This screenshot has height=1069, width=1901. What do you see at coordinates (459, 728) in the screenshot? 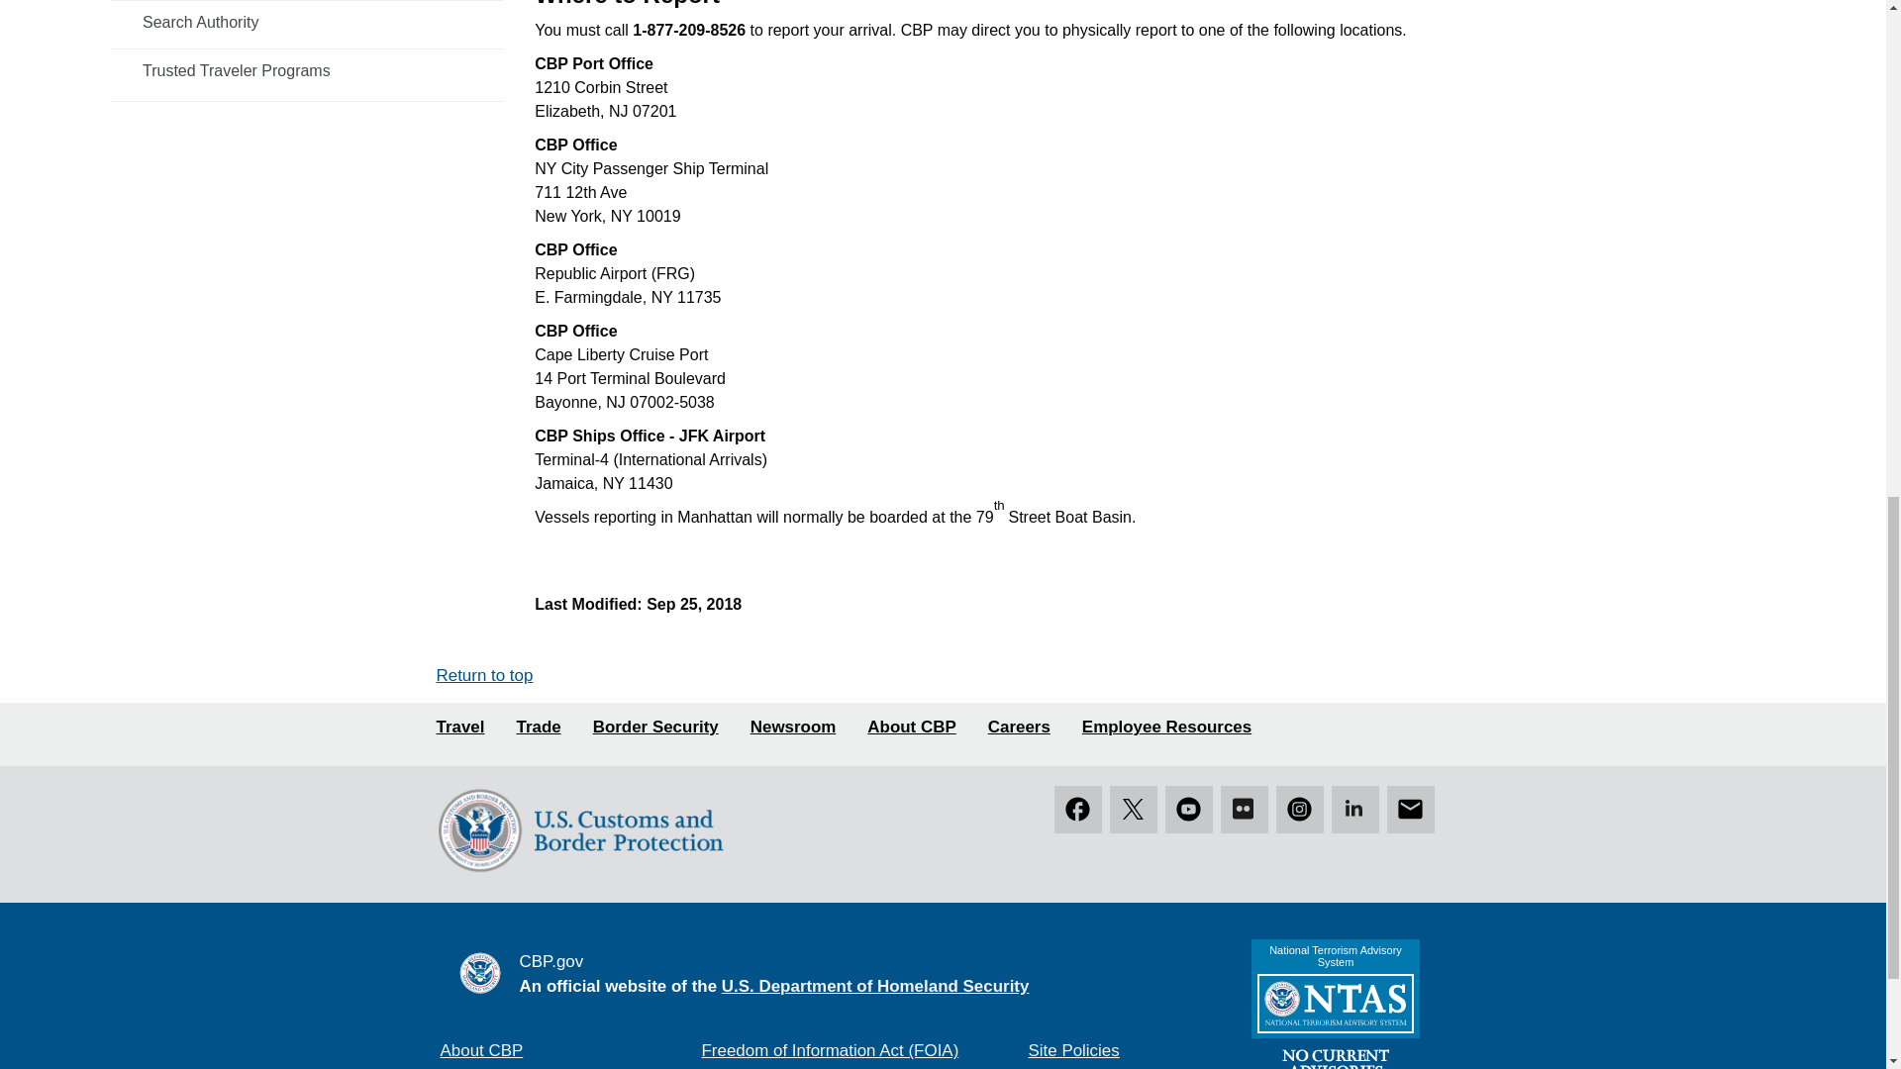
I see `Travel` at bounding box center [459, 728].